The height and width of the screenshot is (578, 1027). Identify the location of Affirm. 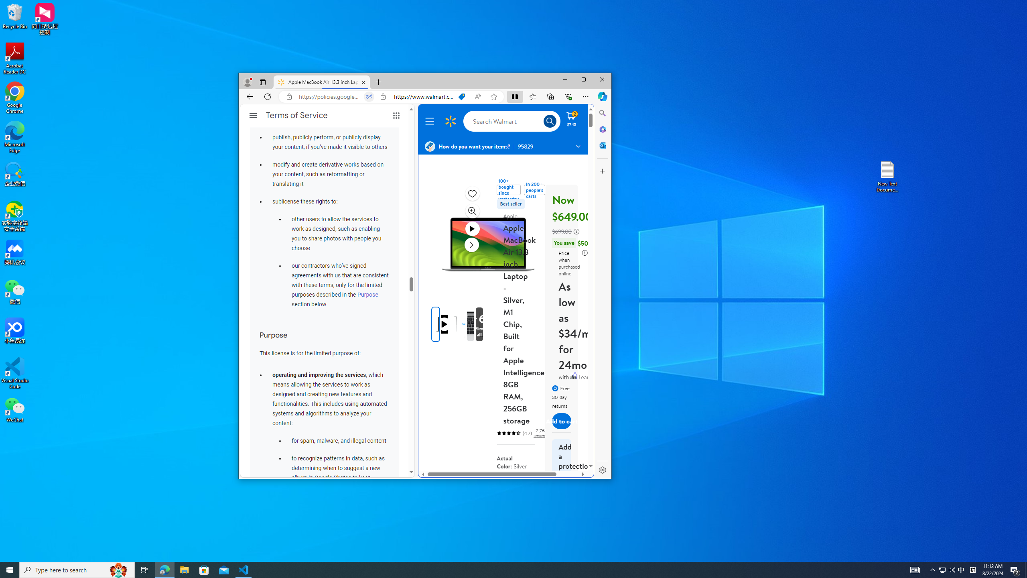
(573, 376).